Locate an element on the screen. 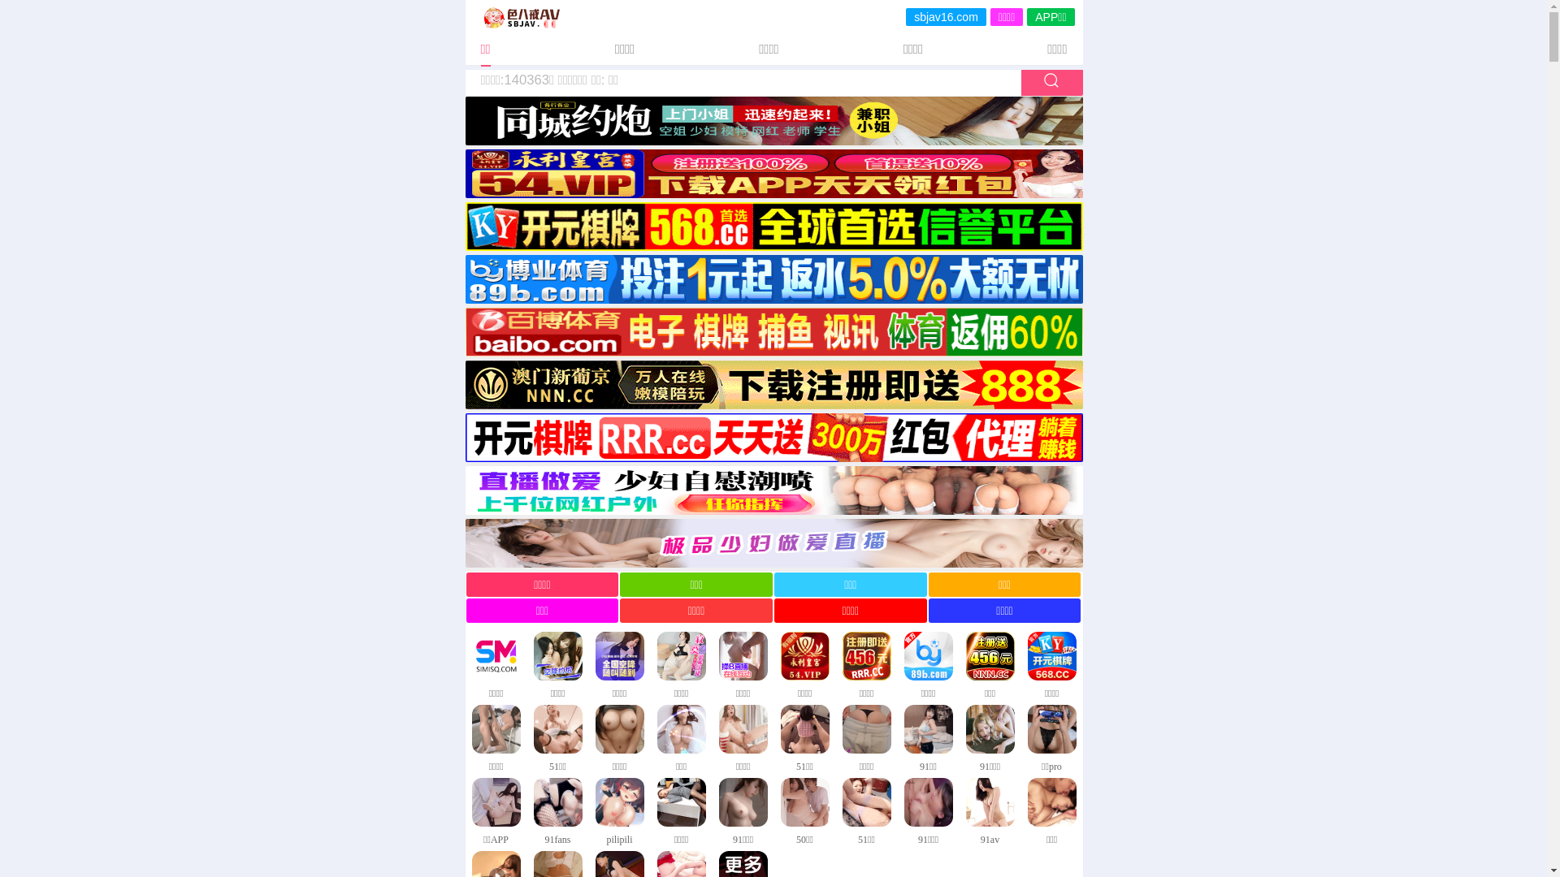 The width and height of the screenshot is (1560, 877). sbjav38.com is located at coordinates (946, 17).